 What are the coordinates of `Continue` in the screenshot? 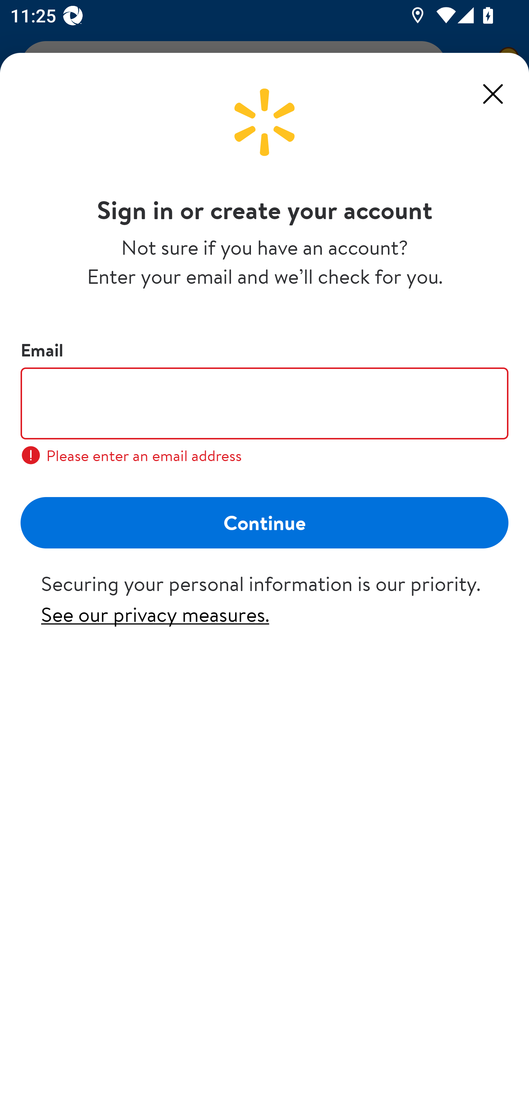 It's located at (264, 522).